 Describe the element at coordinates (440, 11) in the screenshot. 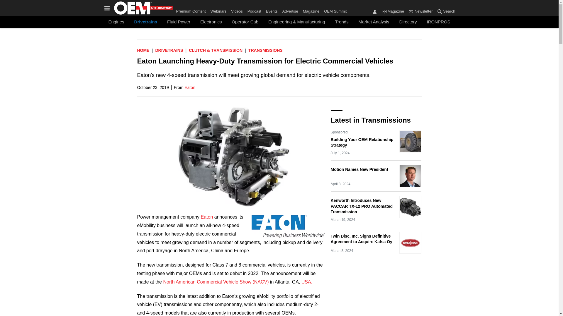

I see `Search` at that location.